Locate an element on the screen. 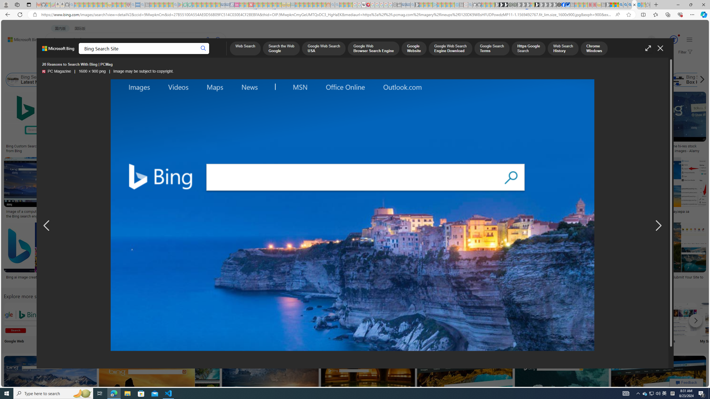  New Bing Image Search is located at coordinates (570, 319).